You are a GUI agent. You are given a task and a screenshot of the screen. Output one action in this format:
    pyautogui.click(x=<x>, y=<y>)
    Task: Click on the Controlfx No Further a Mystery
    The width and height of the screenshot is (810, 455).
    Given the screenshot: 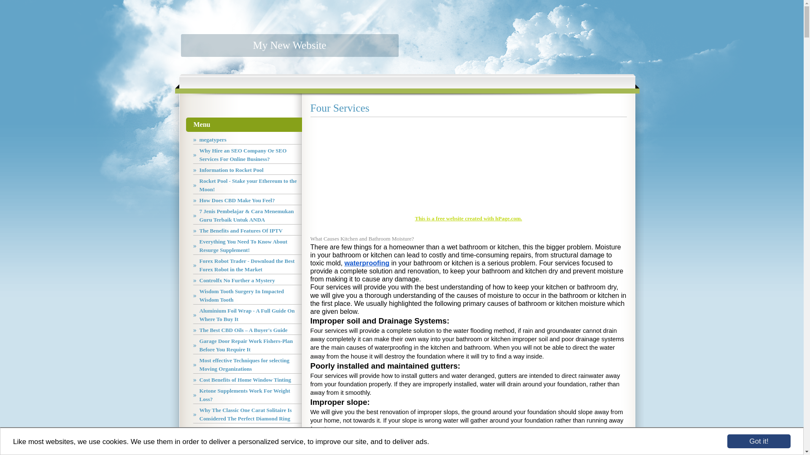 What is the action you would take?
    pyautogui.click(x=247, y=281)
    